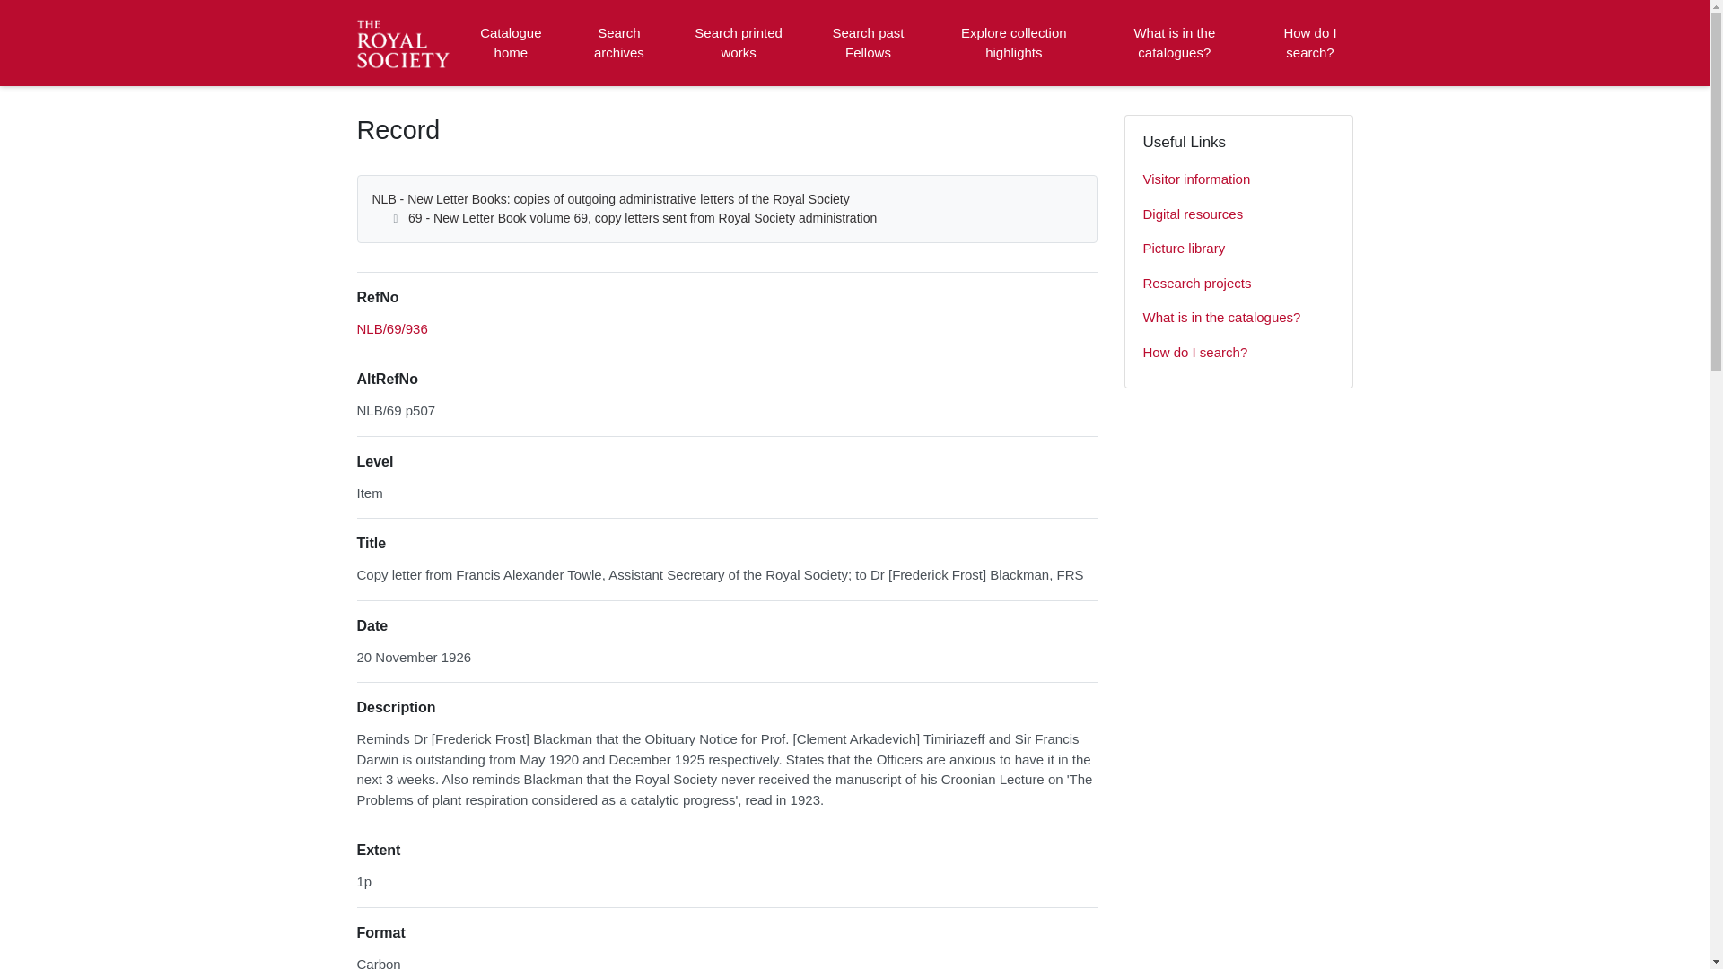 This screenshot has width=1723, height=969. I want to click on Catalogue home, so click(511, 43).